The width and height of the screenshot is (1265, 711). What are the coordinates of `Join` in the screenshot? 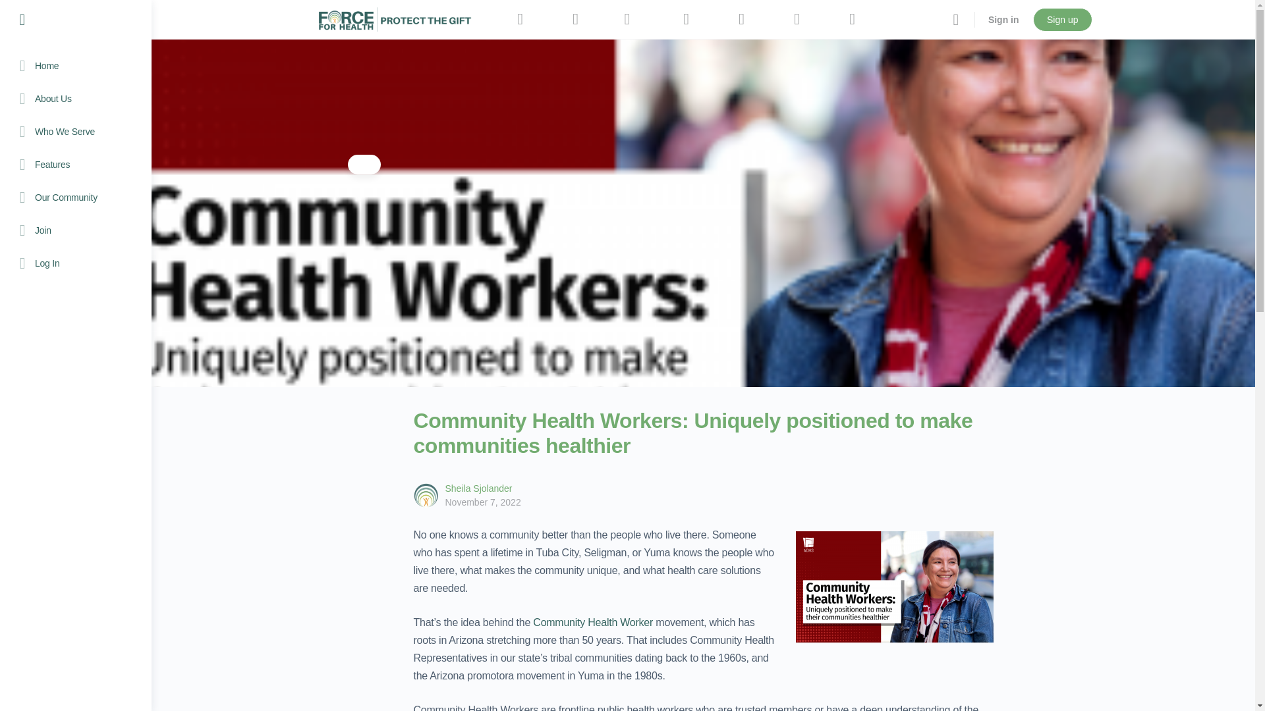 It's located at (75, 230).